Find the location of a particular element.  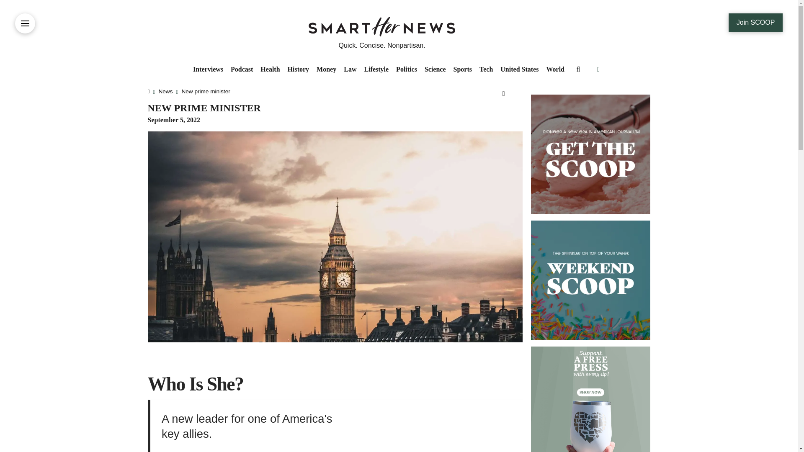

Science is located at coordinates (435, 69).